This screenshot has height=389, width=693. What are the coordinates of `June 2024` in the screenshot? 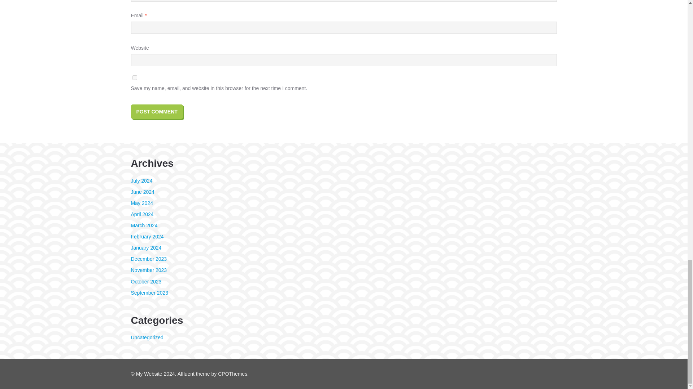 It's located at (142, 192).